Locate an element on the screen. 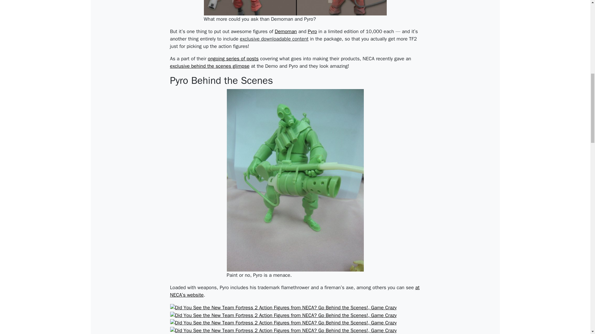  NECA Team Fortress Action Figures Pyro 5 is located at coordinates (283, 323).